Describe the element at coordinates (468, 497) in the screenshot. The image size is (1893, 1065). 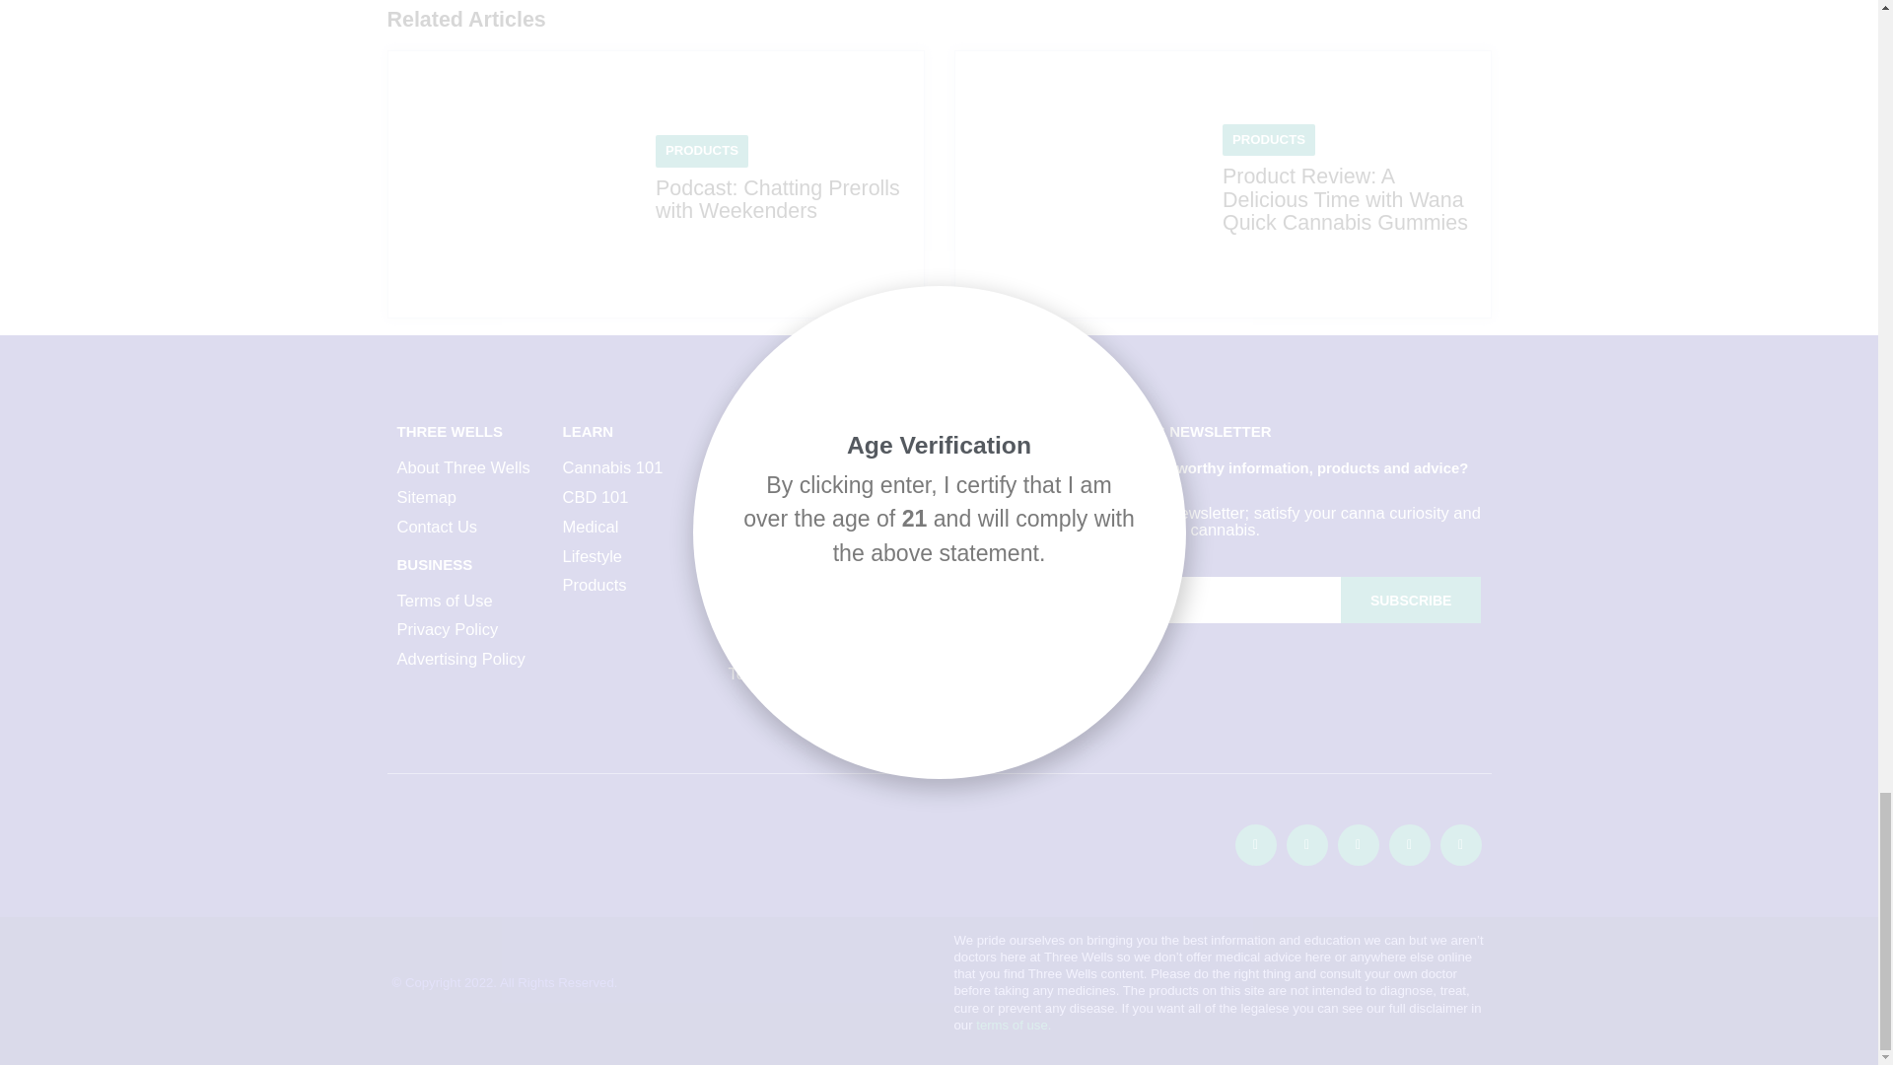
I see `Sitemap` at that location.